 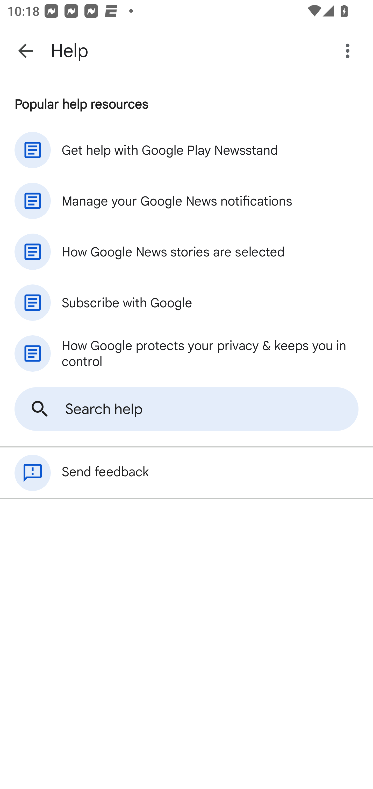 I want to click on Navigate up, so click(x=25, y=51).